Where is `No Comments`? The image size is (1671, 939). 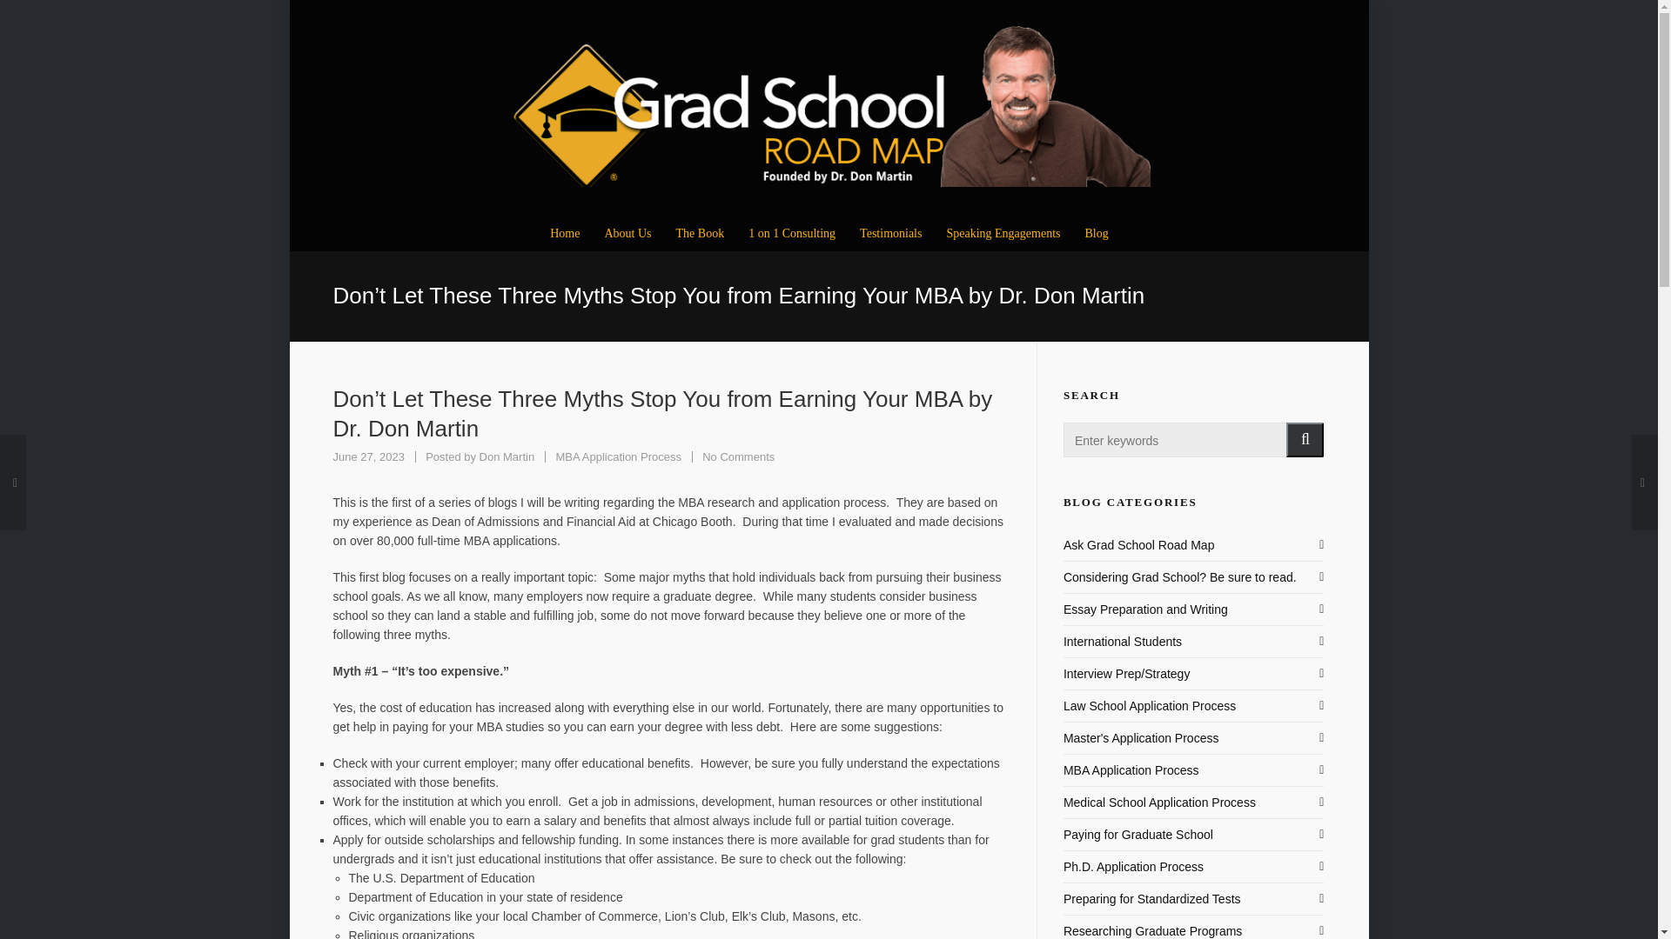 No Comments is located at coordinates (507, 457).